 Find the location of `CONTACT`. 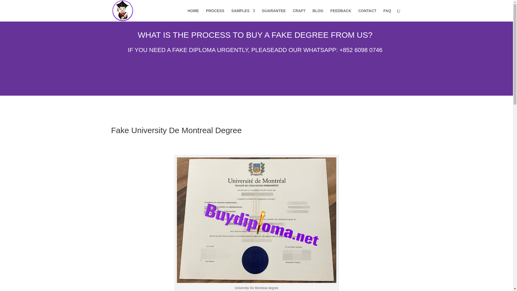

CONTACT is located at coordinates (367, 15).